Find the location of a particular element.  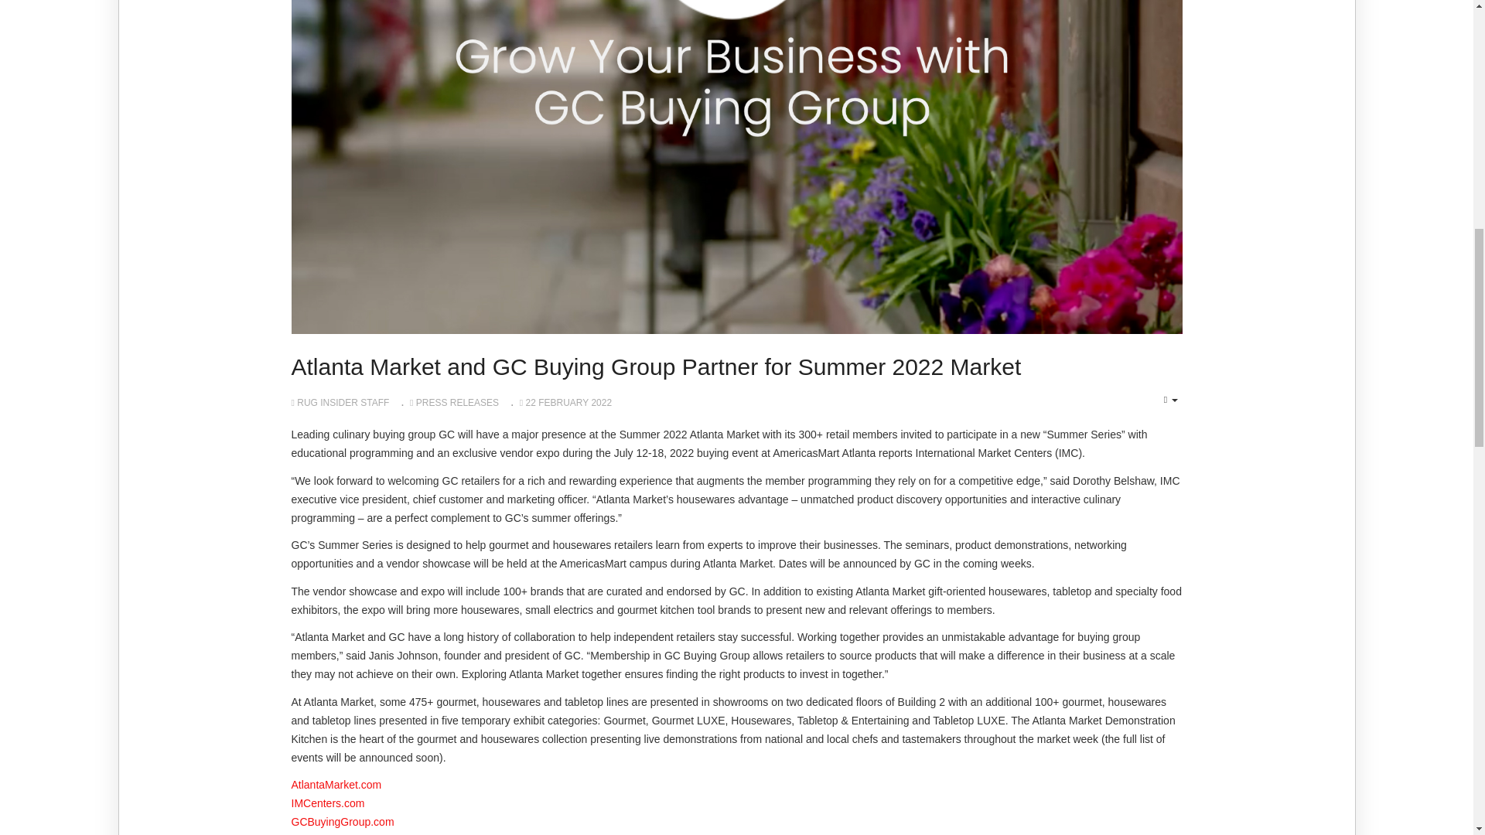

EMPTY is located at coordinates (1171, 400).